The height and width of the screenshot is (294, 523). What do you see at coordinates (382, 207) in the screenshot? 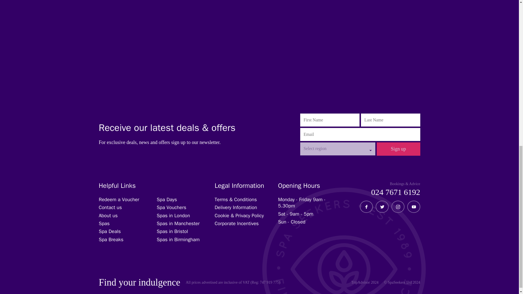
I see `Twitter` at bounding box center [382, 207].